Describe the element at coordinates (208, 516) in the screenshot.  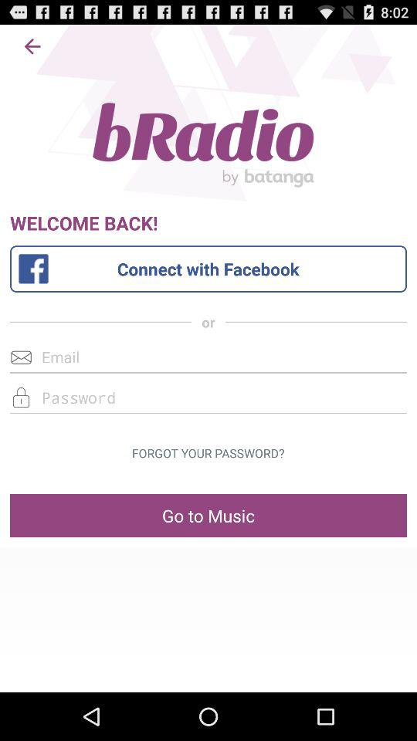
I see `flip to go to music item` at that location.